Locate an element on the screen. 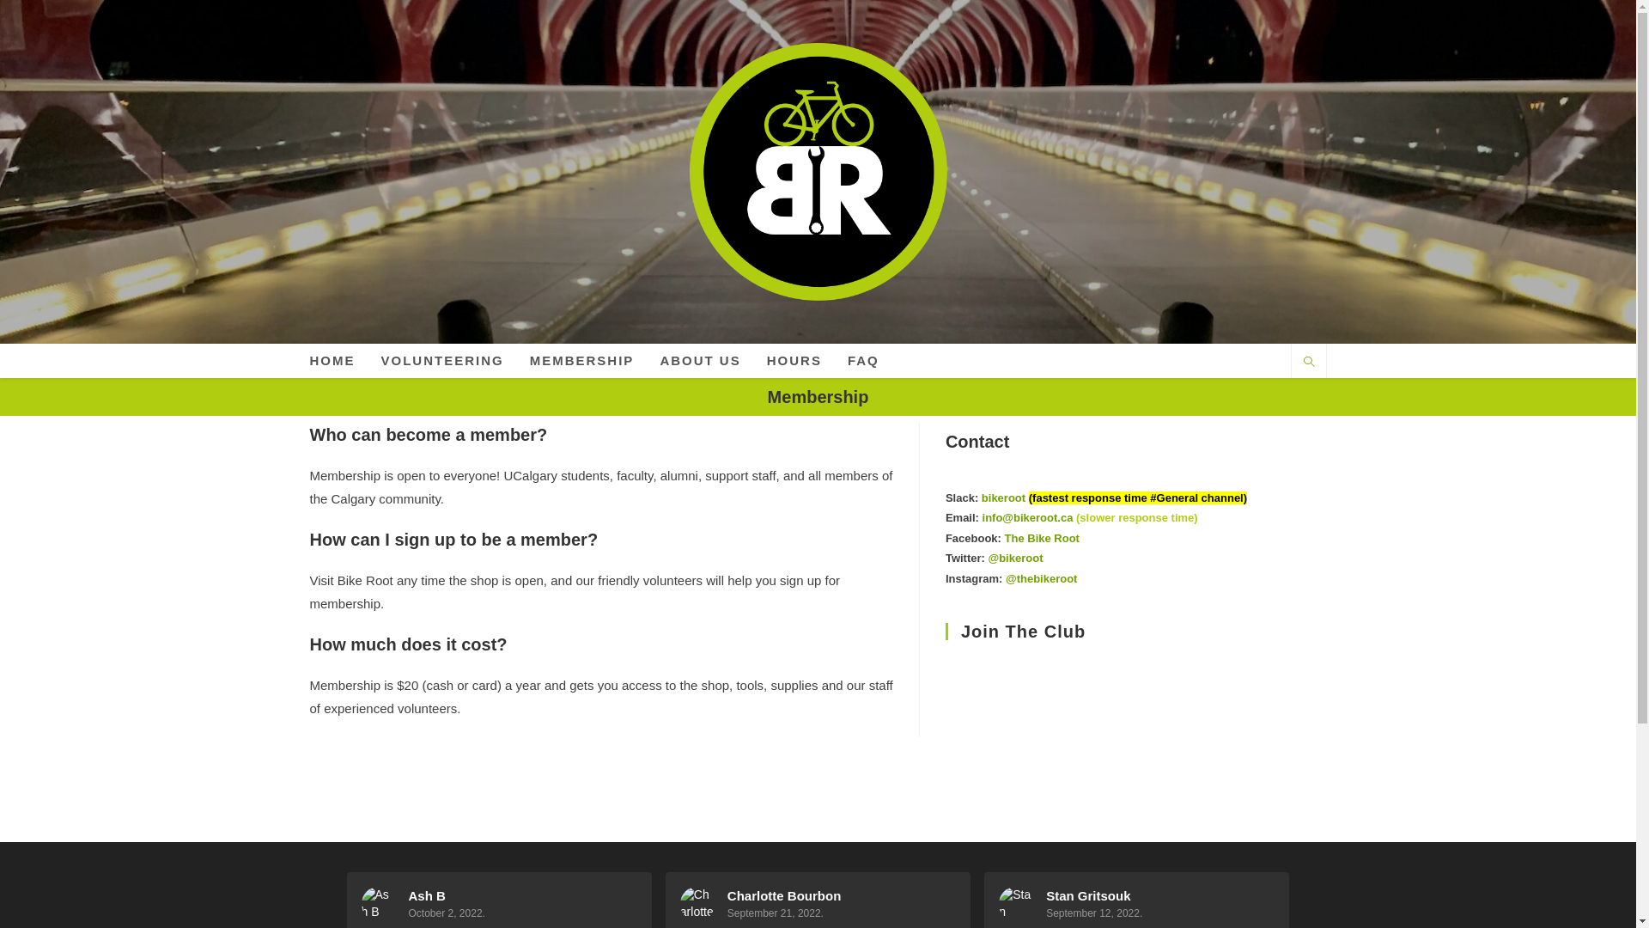 This screenshot has width=1649, height=928. info@bikeroot.ca is located at coordinates (1028, 517).